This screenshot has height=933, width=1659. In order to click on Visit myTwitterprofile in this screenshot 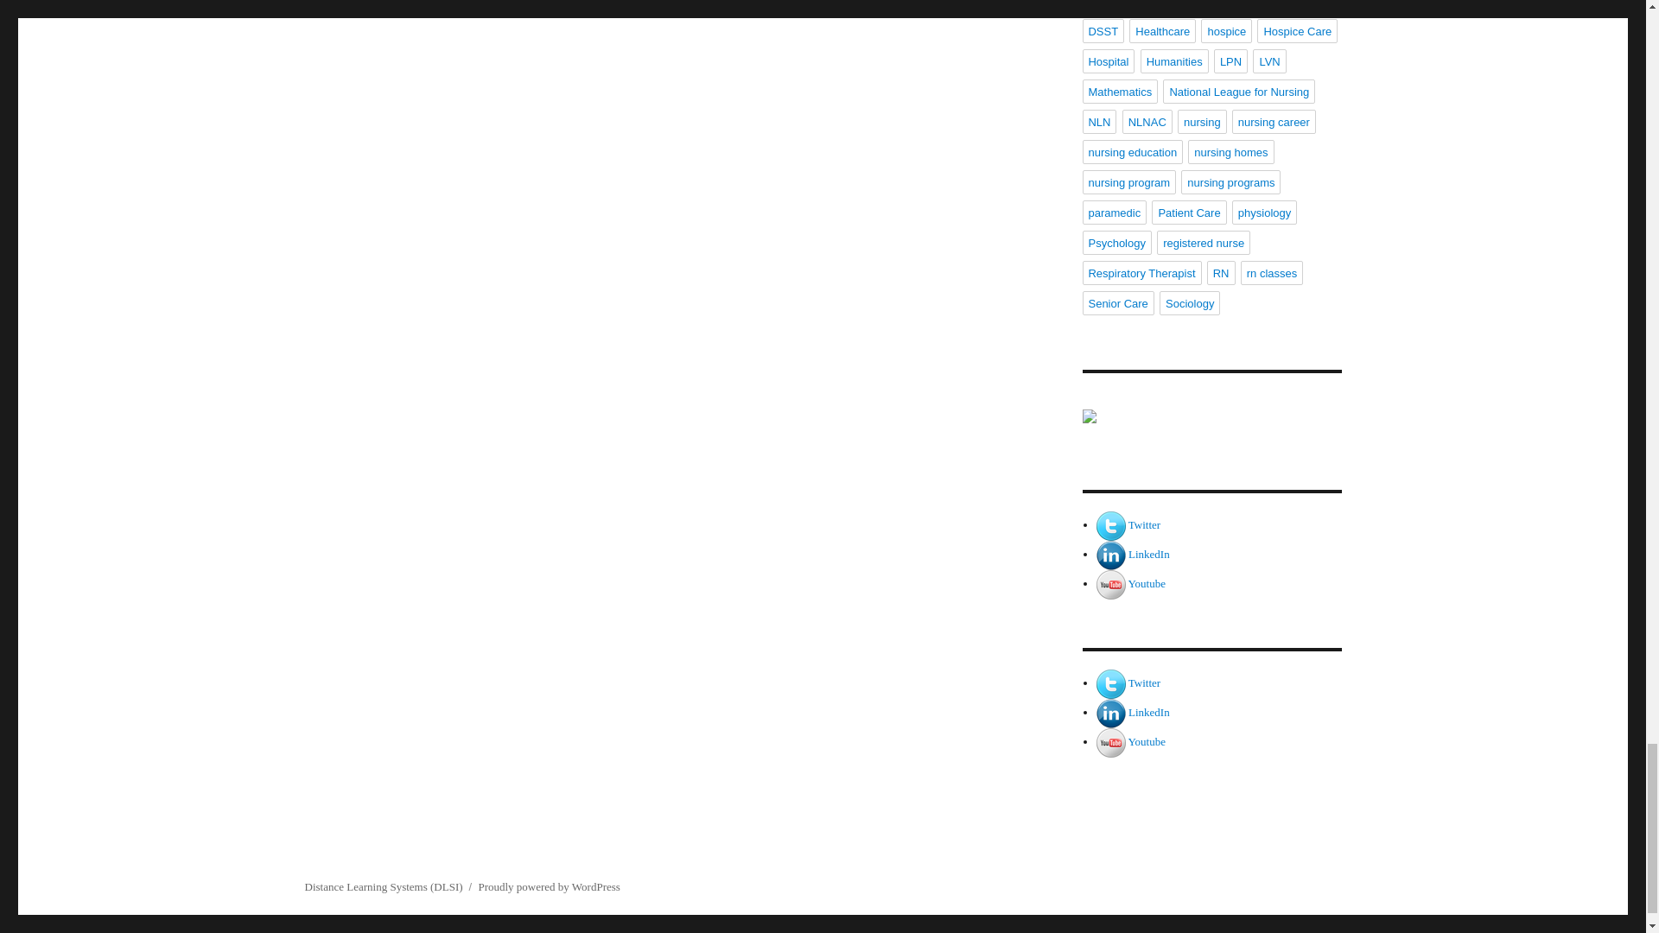, I will do `click(1111, 682)`.